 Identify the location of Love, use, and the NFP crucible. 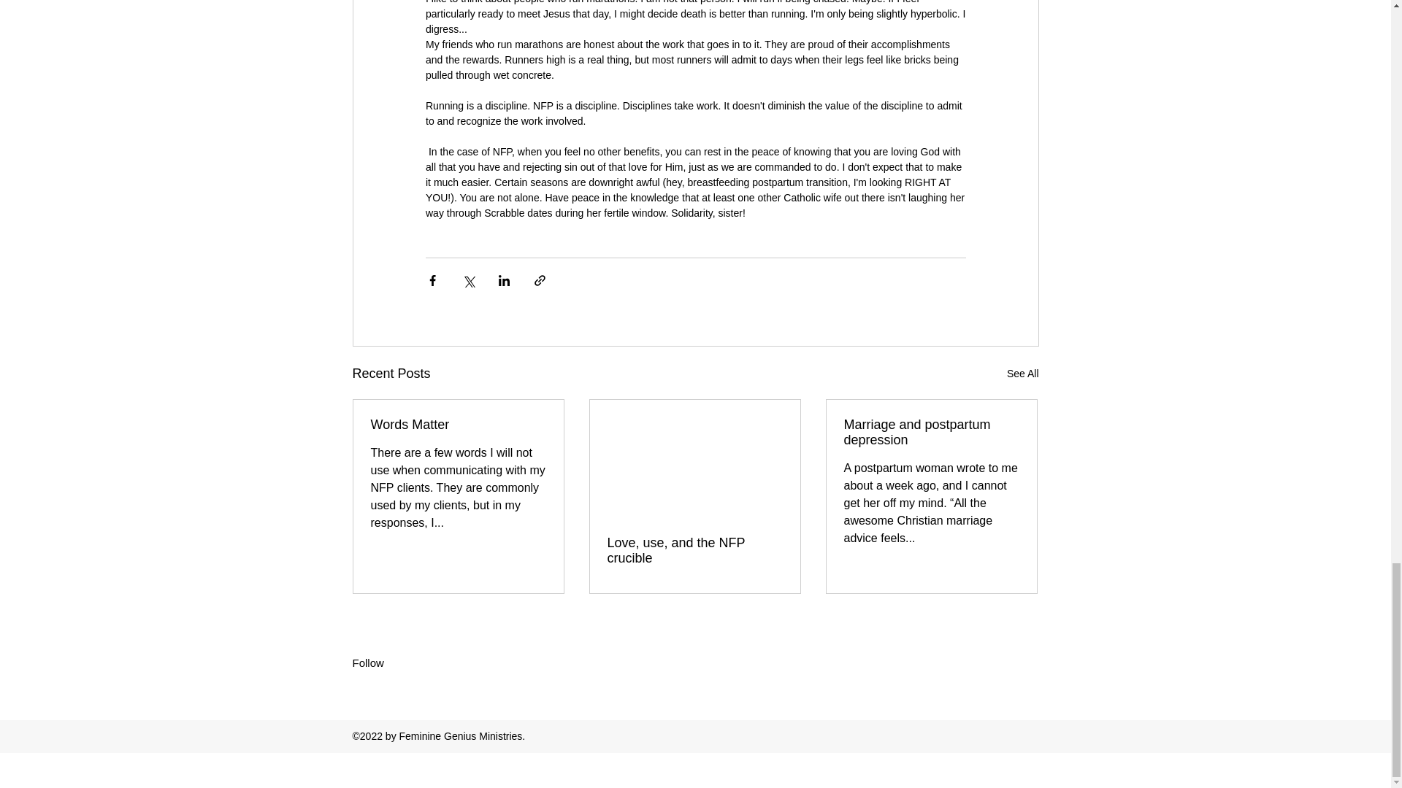
(694, 551).